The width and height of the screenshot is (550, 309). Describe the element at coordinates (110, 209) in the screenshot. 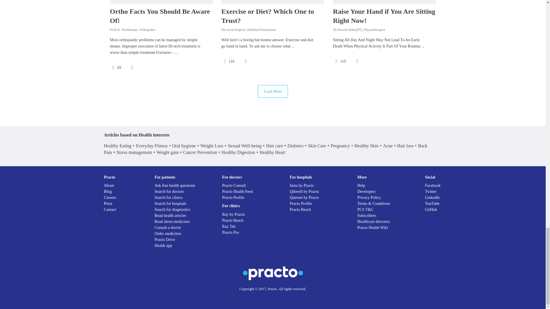

I see `Contact` at that location.